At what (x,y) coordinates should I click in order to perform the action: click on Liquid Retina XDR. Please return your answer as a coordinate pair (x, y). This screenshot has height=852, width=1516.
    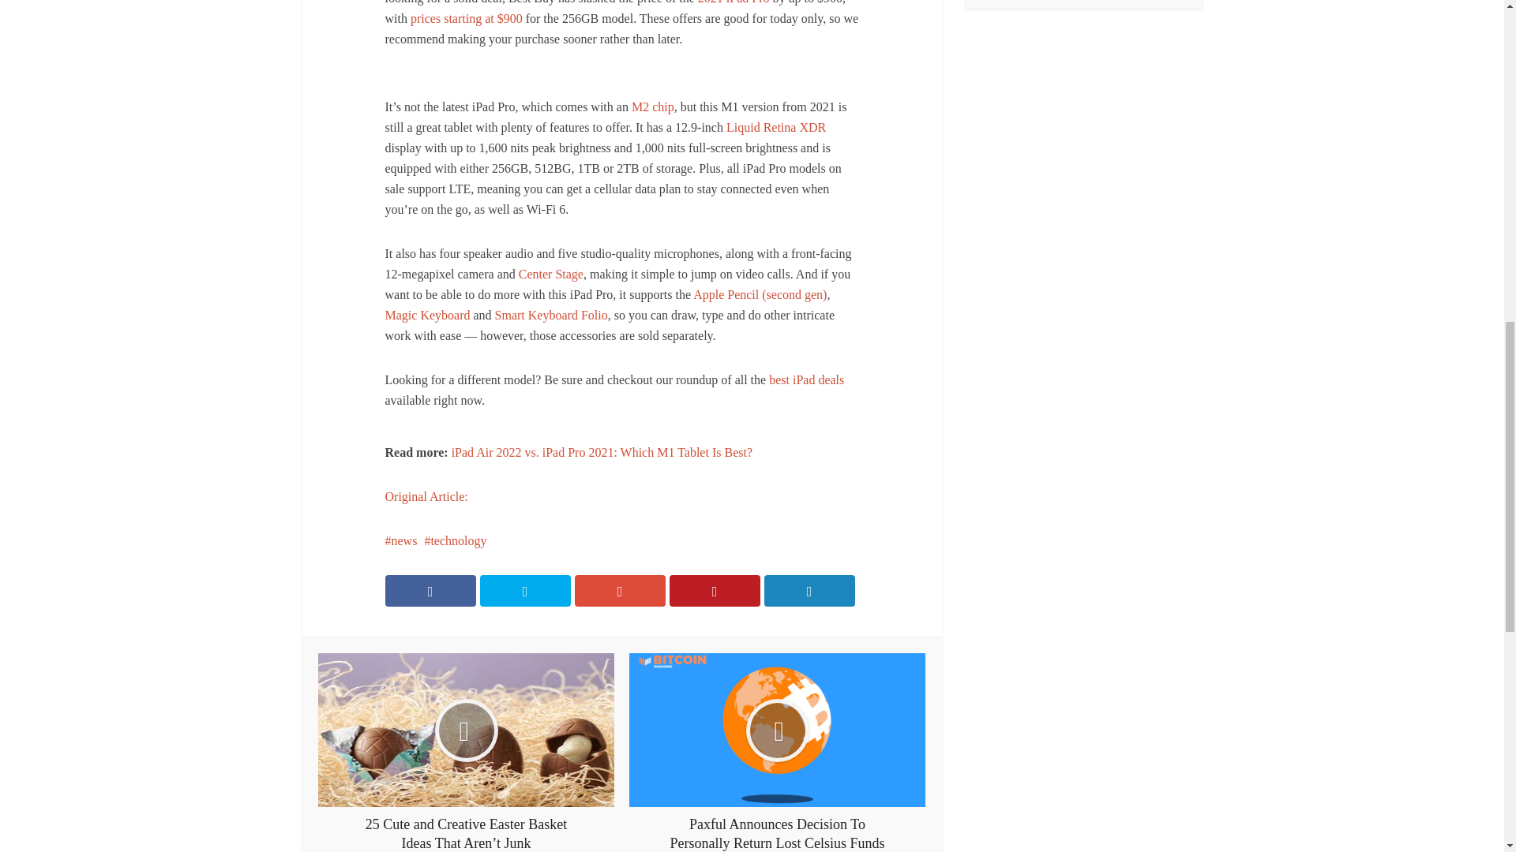
    Looking at the image, I should click on (775, 127).